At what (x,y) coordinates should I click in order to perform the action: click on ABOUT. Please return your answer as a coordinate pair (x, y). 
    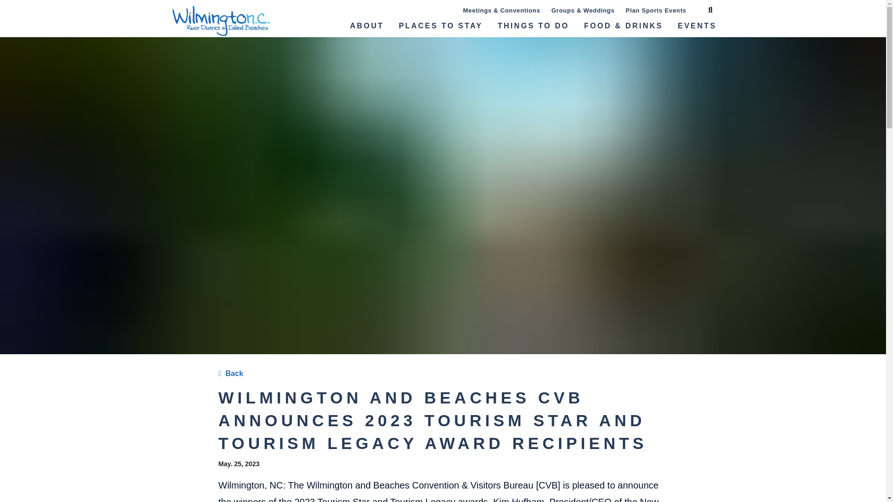
    Looking at the image, I should click on (367, 28).